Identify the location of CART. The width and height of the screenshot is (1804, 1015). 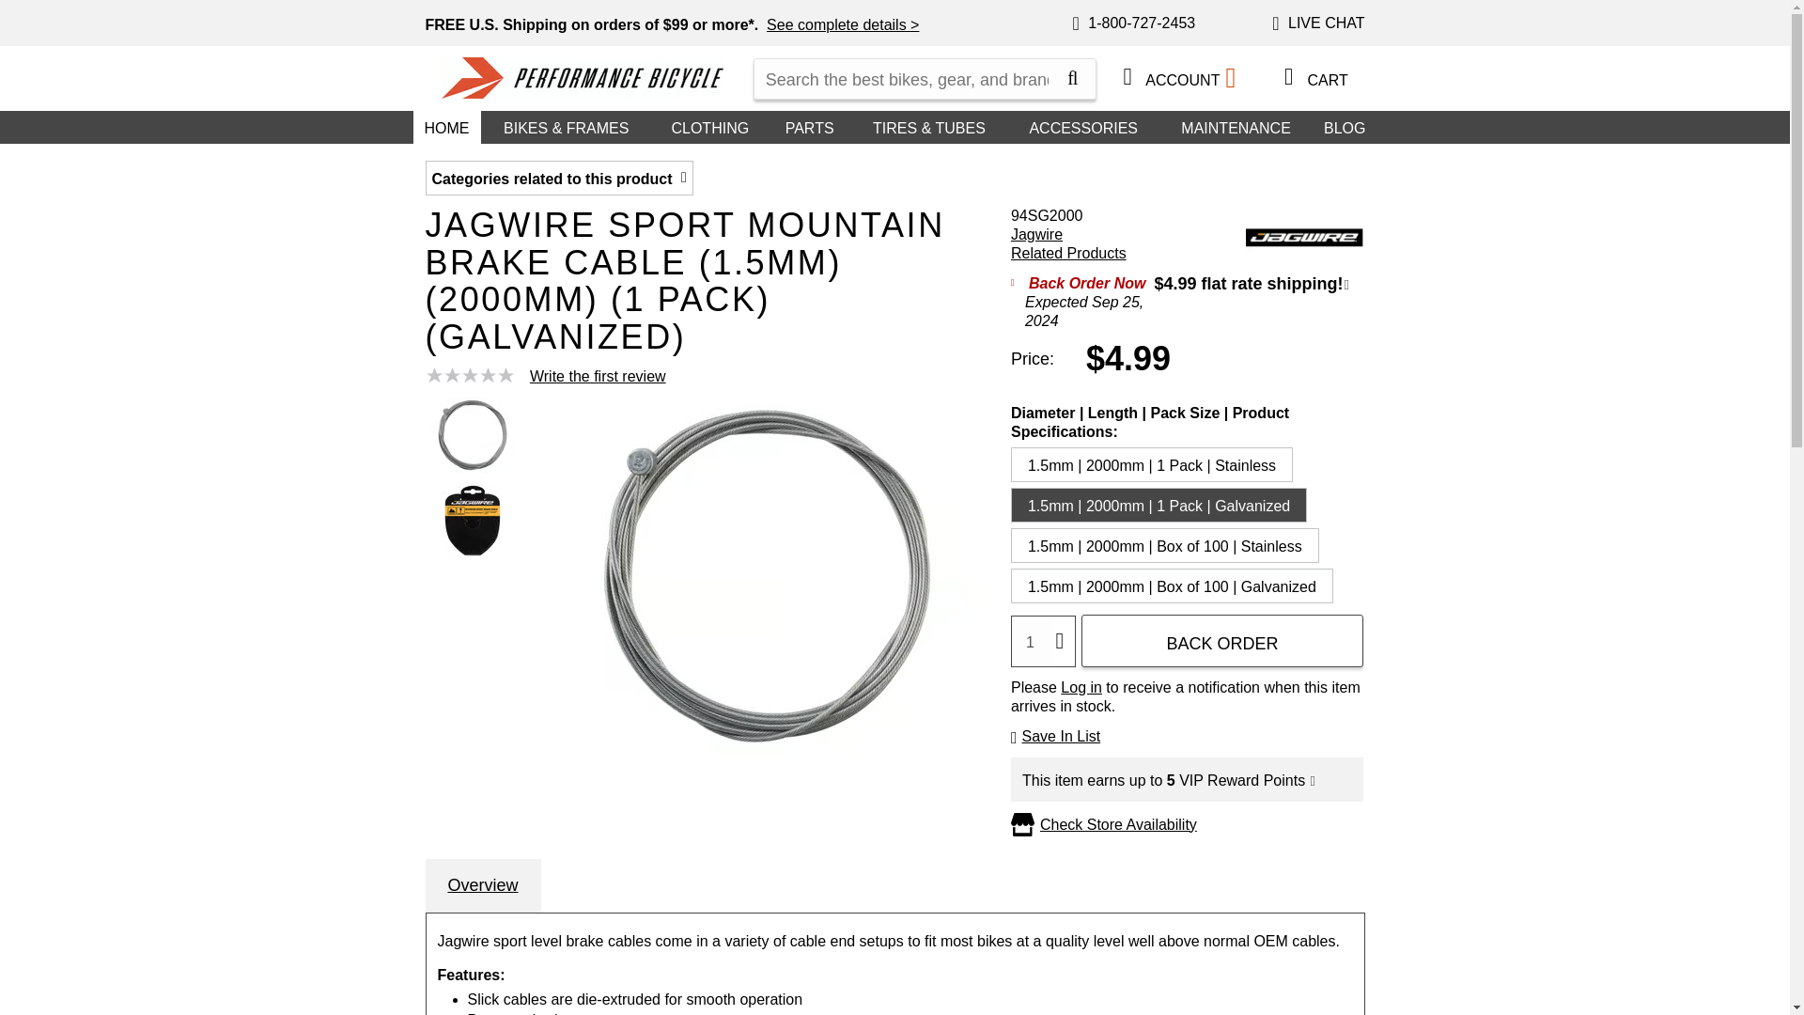
(1310, 77).